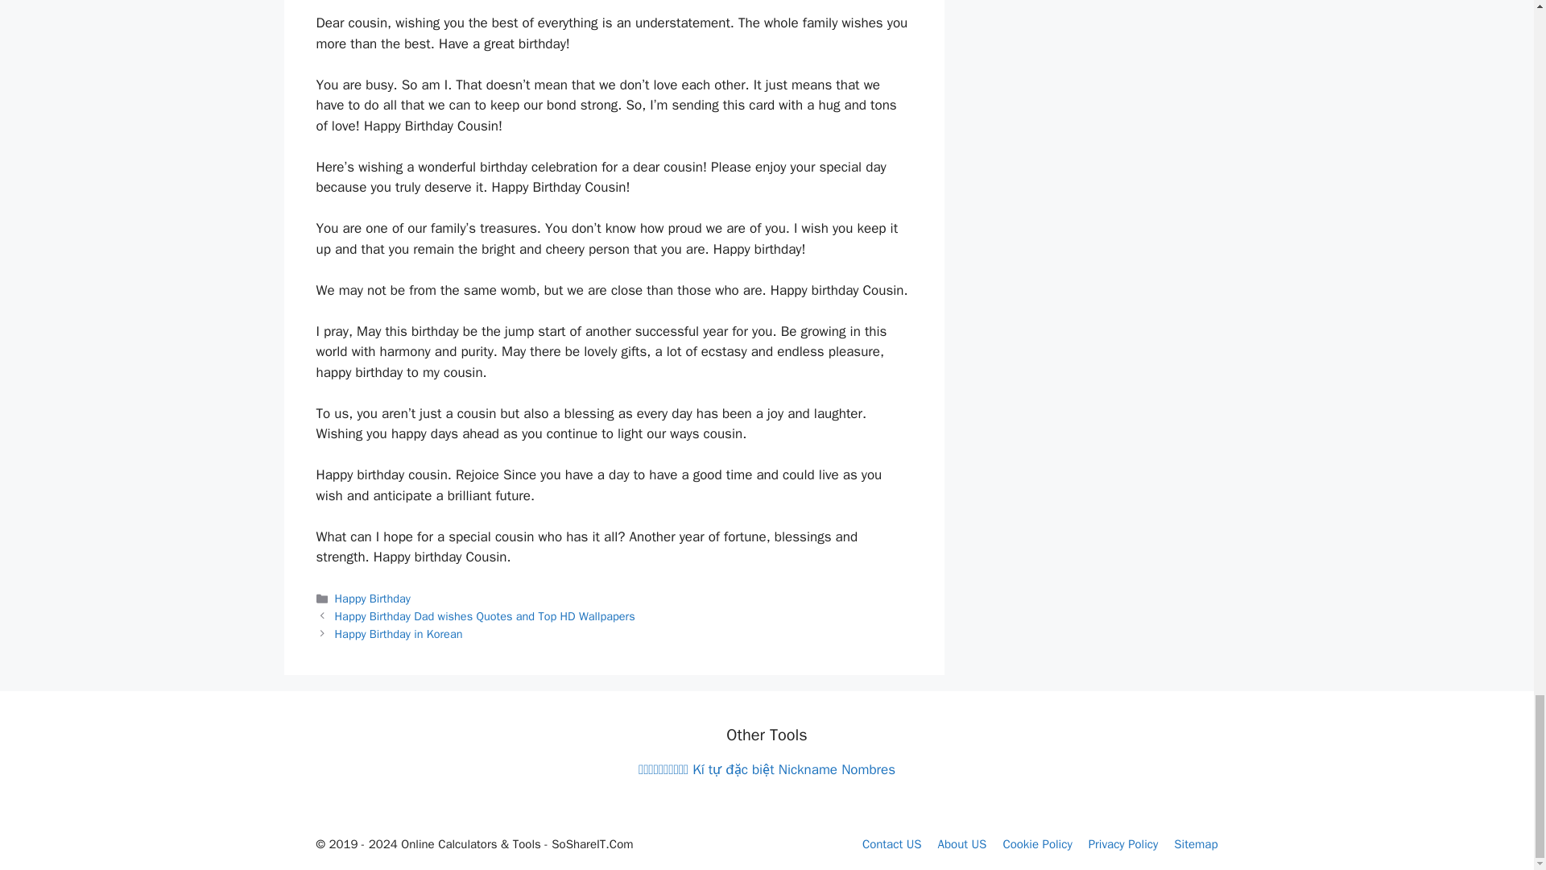 The height and width of the screenshot is (870, 1546). Describe the element at coordinates (485, 616) in the screenshot. I see `Happy Birthday Dad wishes Quotes and Top HD Wallpapers` at that location.